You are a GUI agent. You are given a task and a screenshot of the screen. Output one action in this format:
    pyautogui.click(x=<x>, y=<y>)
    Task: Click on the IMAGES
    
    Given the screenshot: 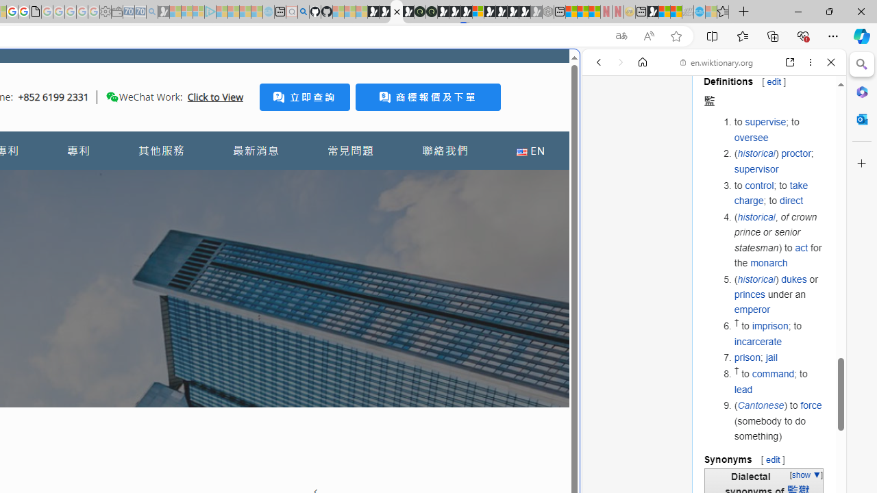 What is the action you would take?
    pyautogui.click(x=644, y=156)
    